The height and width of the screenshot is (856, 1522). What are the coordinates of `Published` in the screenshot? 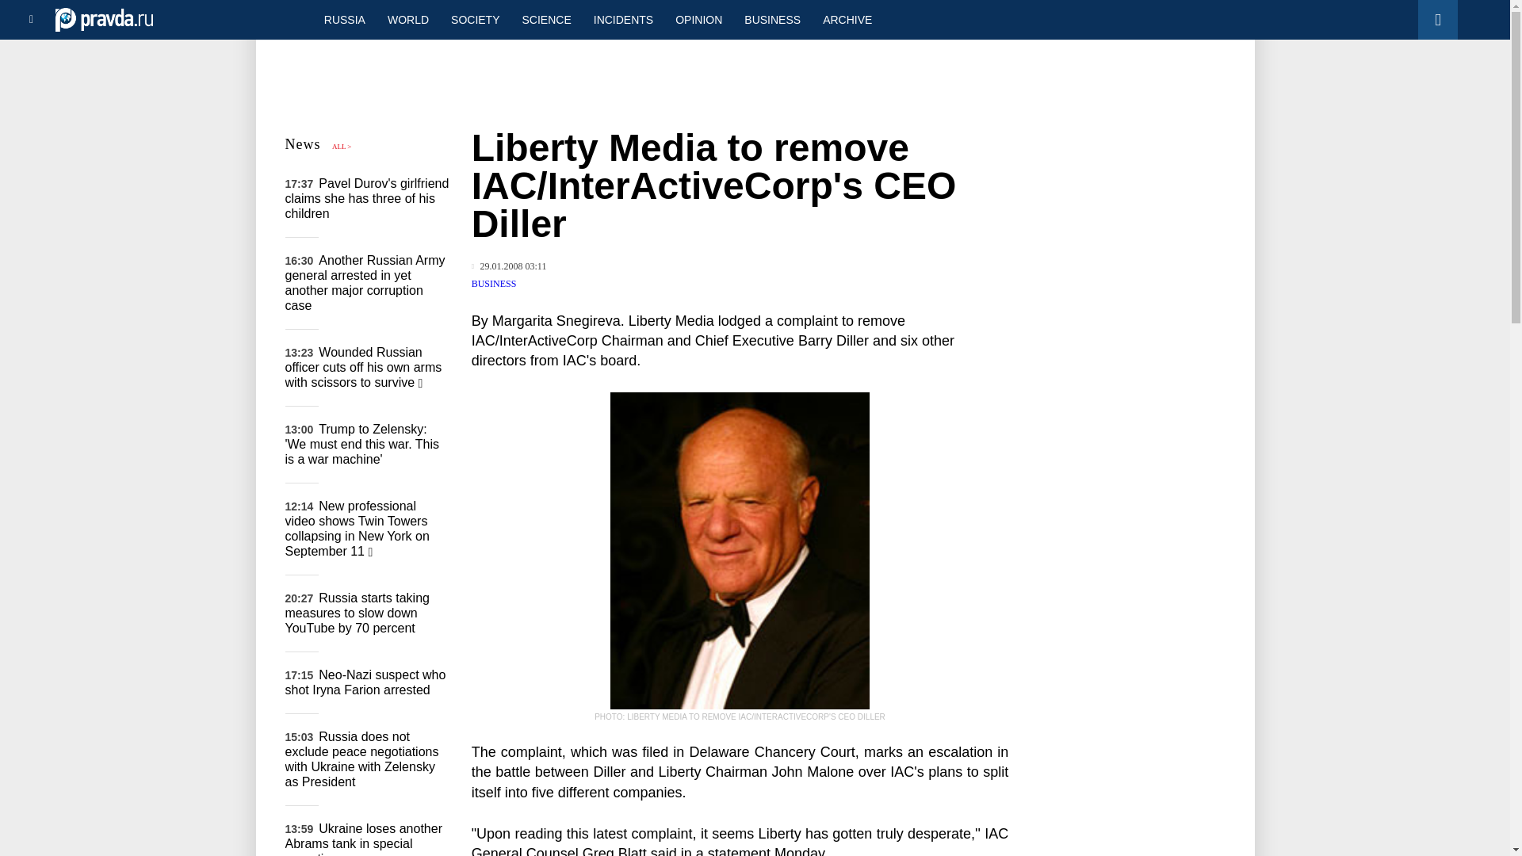 It's located at (509, 266).